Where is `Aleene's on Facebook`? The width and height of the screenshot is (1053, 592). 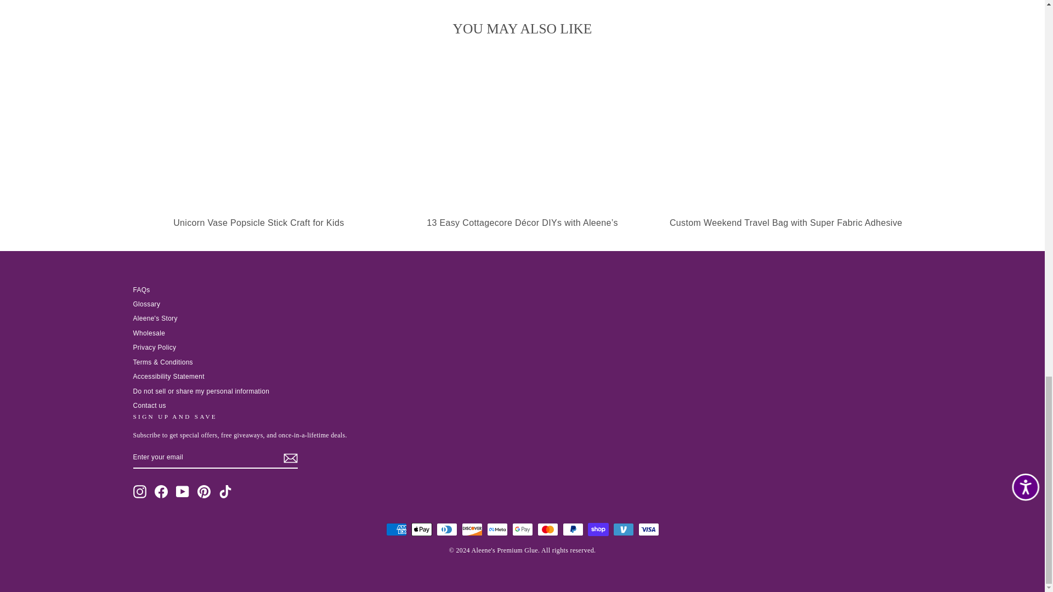
Aleene's on Facebook is located at coordinates (161, 491).